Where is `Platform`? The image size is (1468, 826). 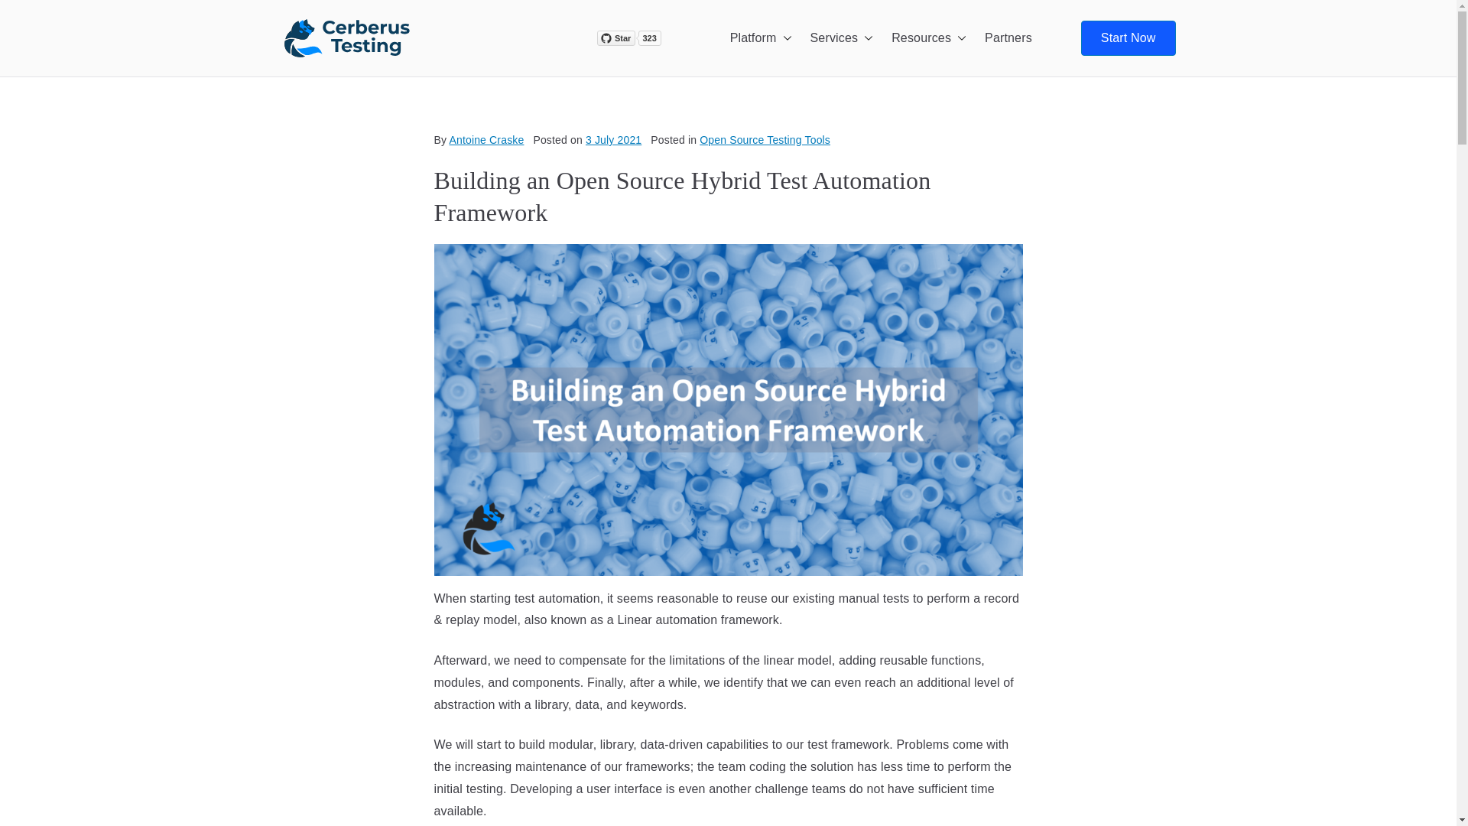
Platform is located at coordinates (761, 38).